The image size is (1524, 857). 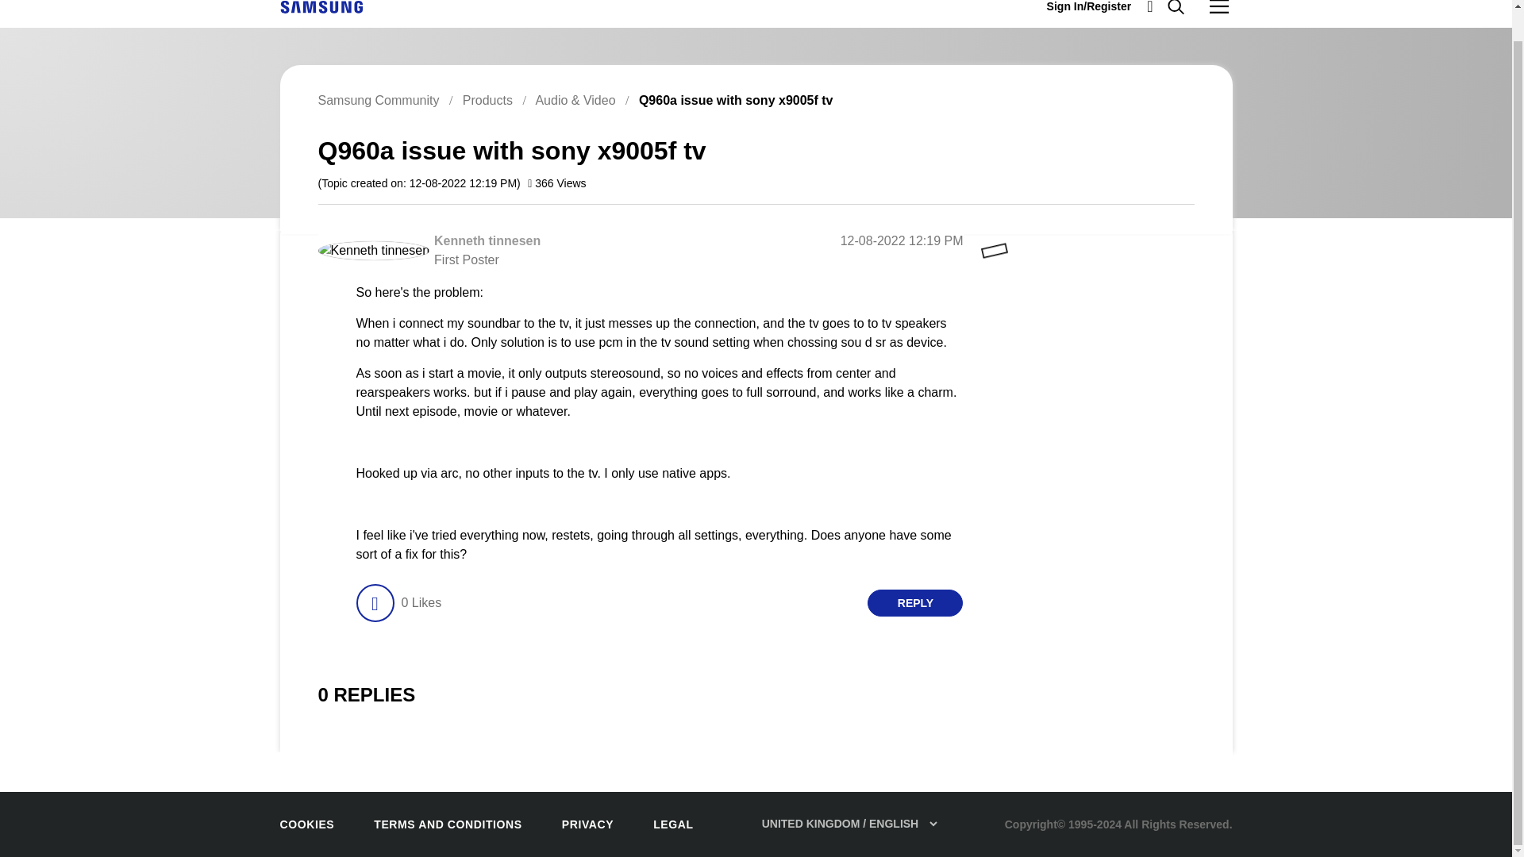 What do you see at coordinates (421, 603) in the screenshot?
I see `The total number of likes this post has received.` at bounding box center [421, 603].